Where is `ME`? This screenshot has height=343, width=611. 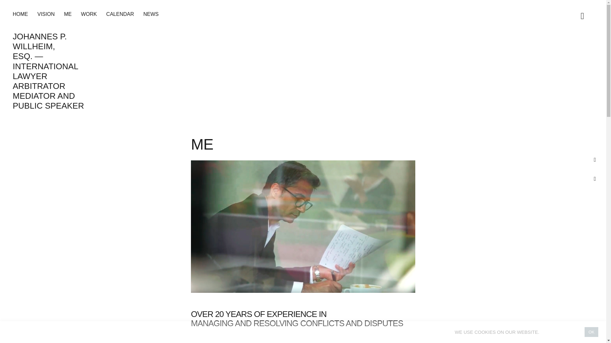
ME is located at coordinates (67, 14).